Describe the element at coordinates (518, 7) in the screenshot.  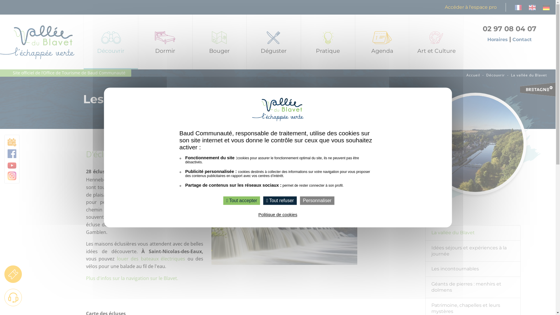
I see `Francais` at that location.